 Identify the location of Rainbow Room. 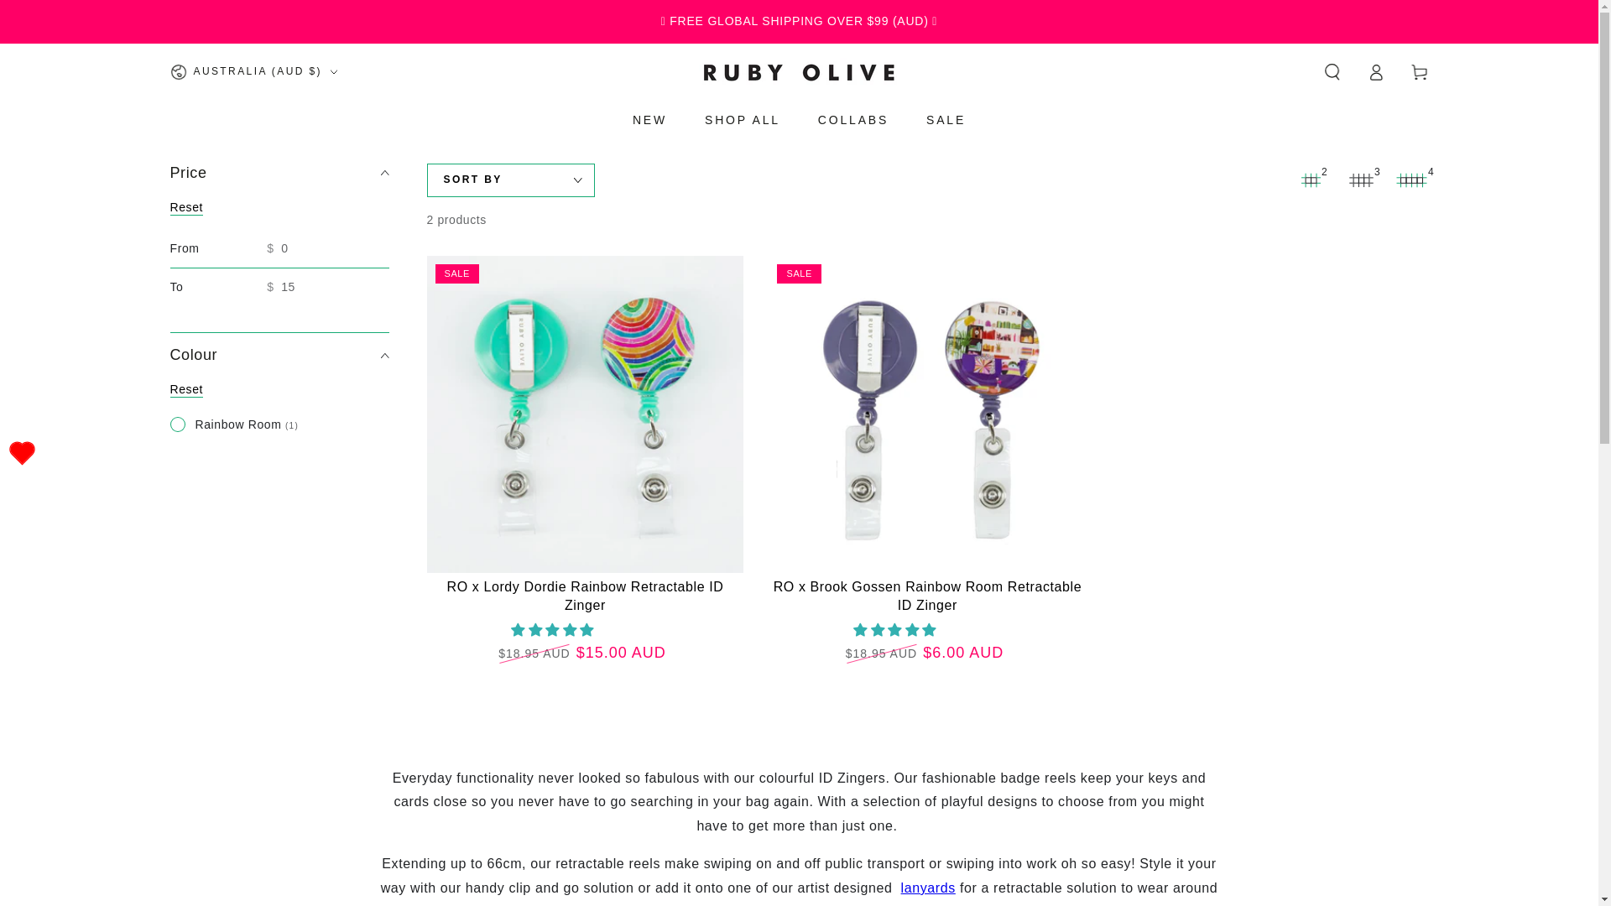
(233, 424).